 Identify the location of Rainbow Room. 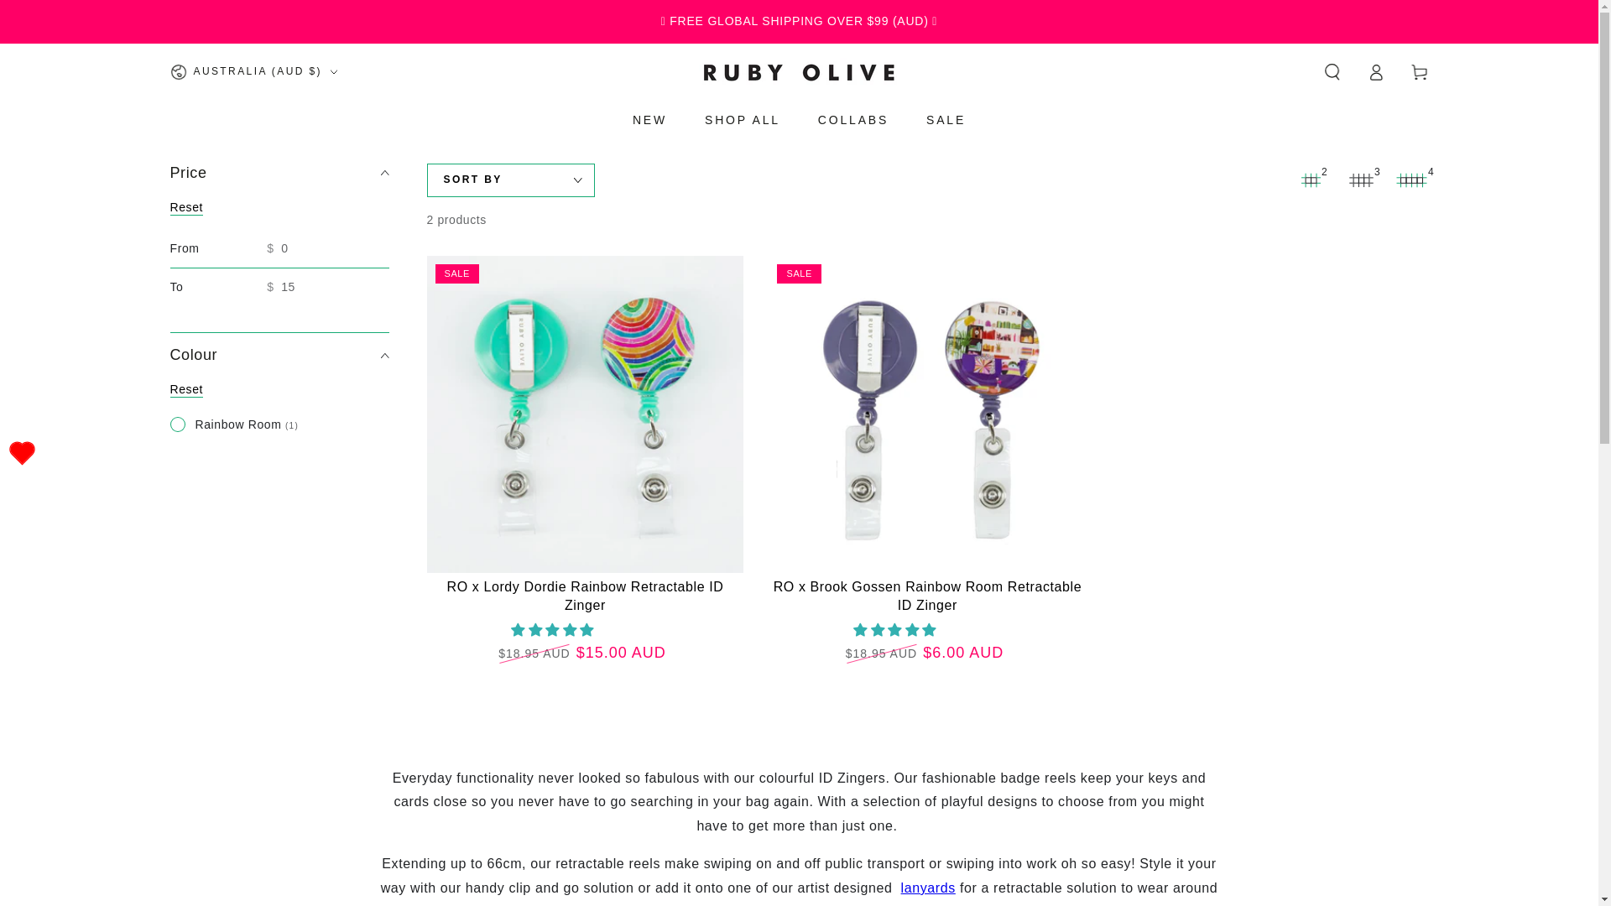
(233, 424).